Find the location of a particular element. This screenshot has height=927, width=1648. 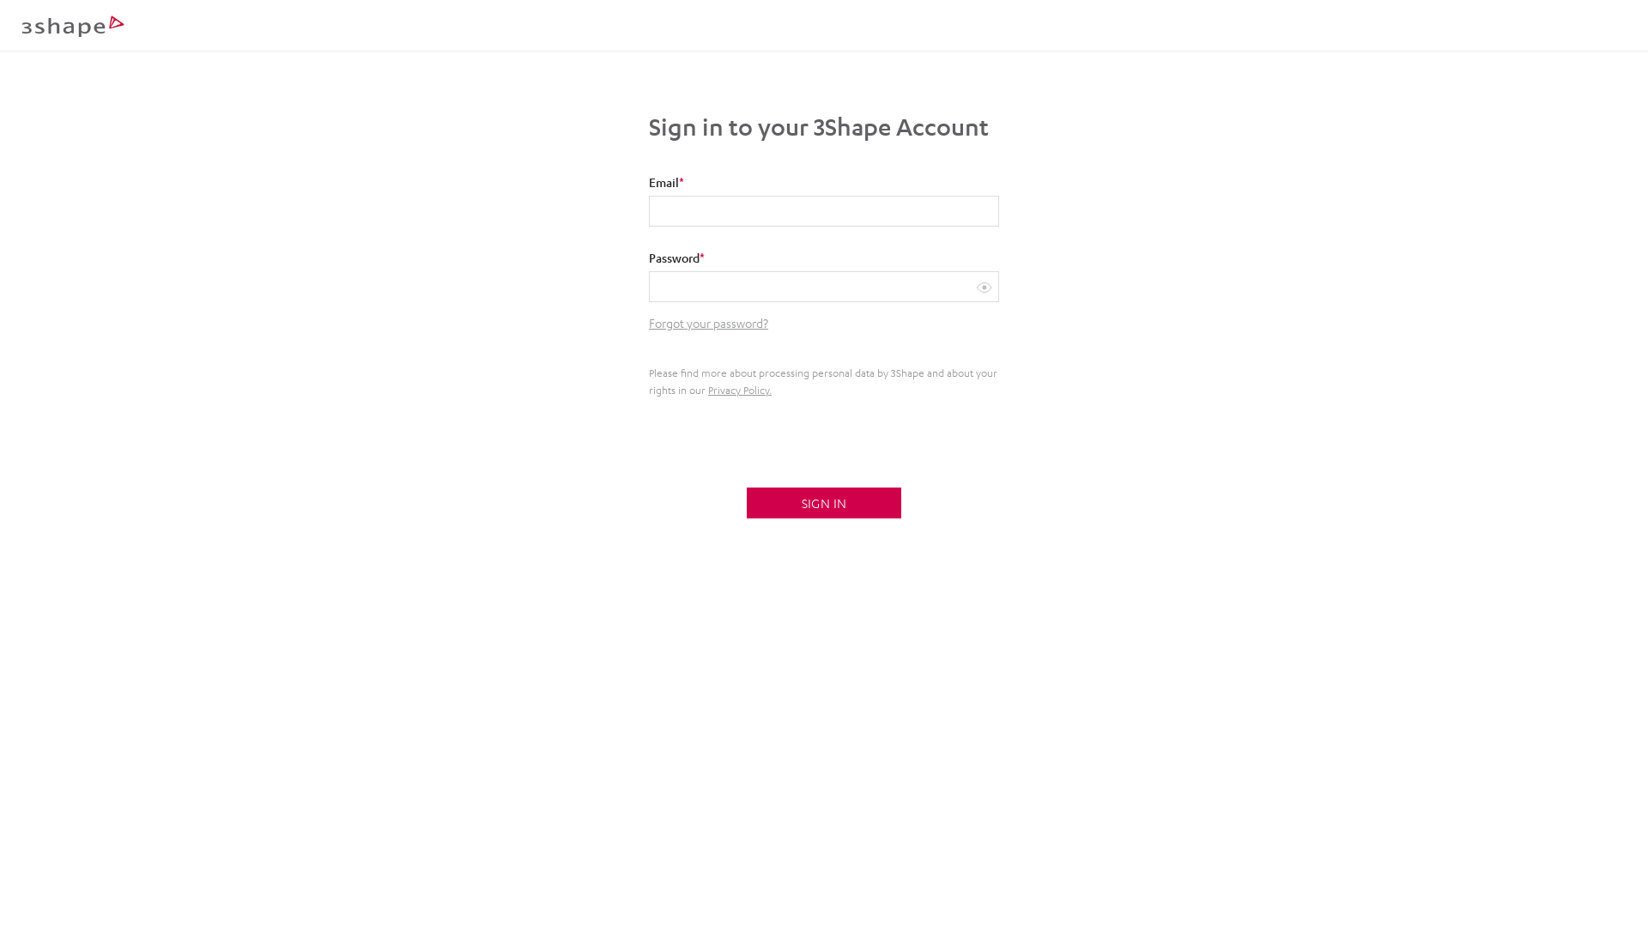

SIGN IN is located at coordinates (824, 503).